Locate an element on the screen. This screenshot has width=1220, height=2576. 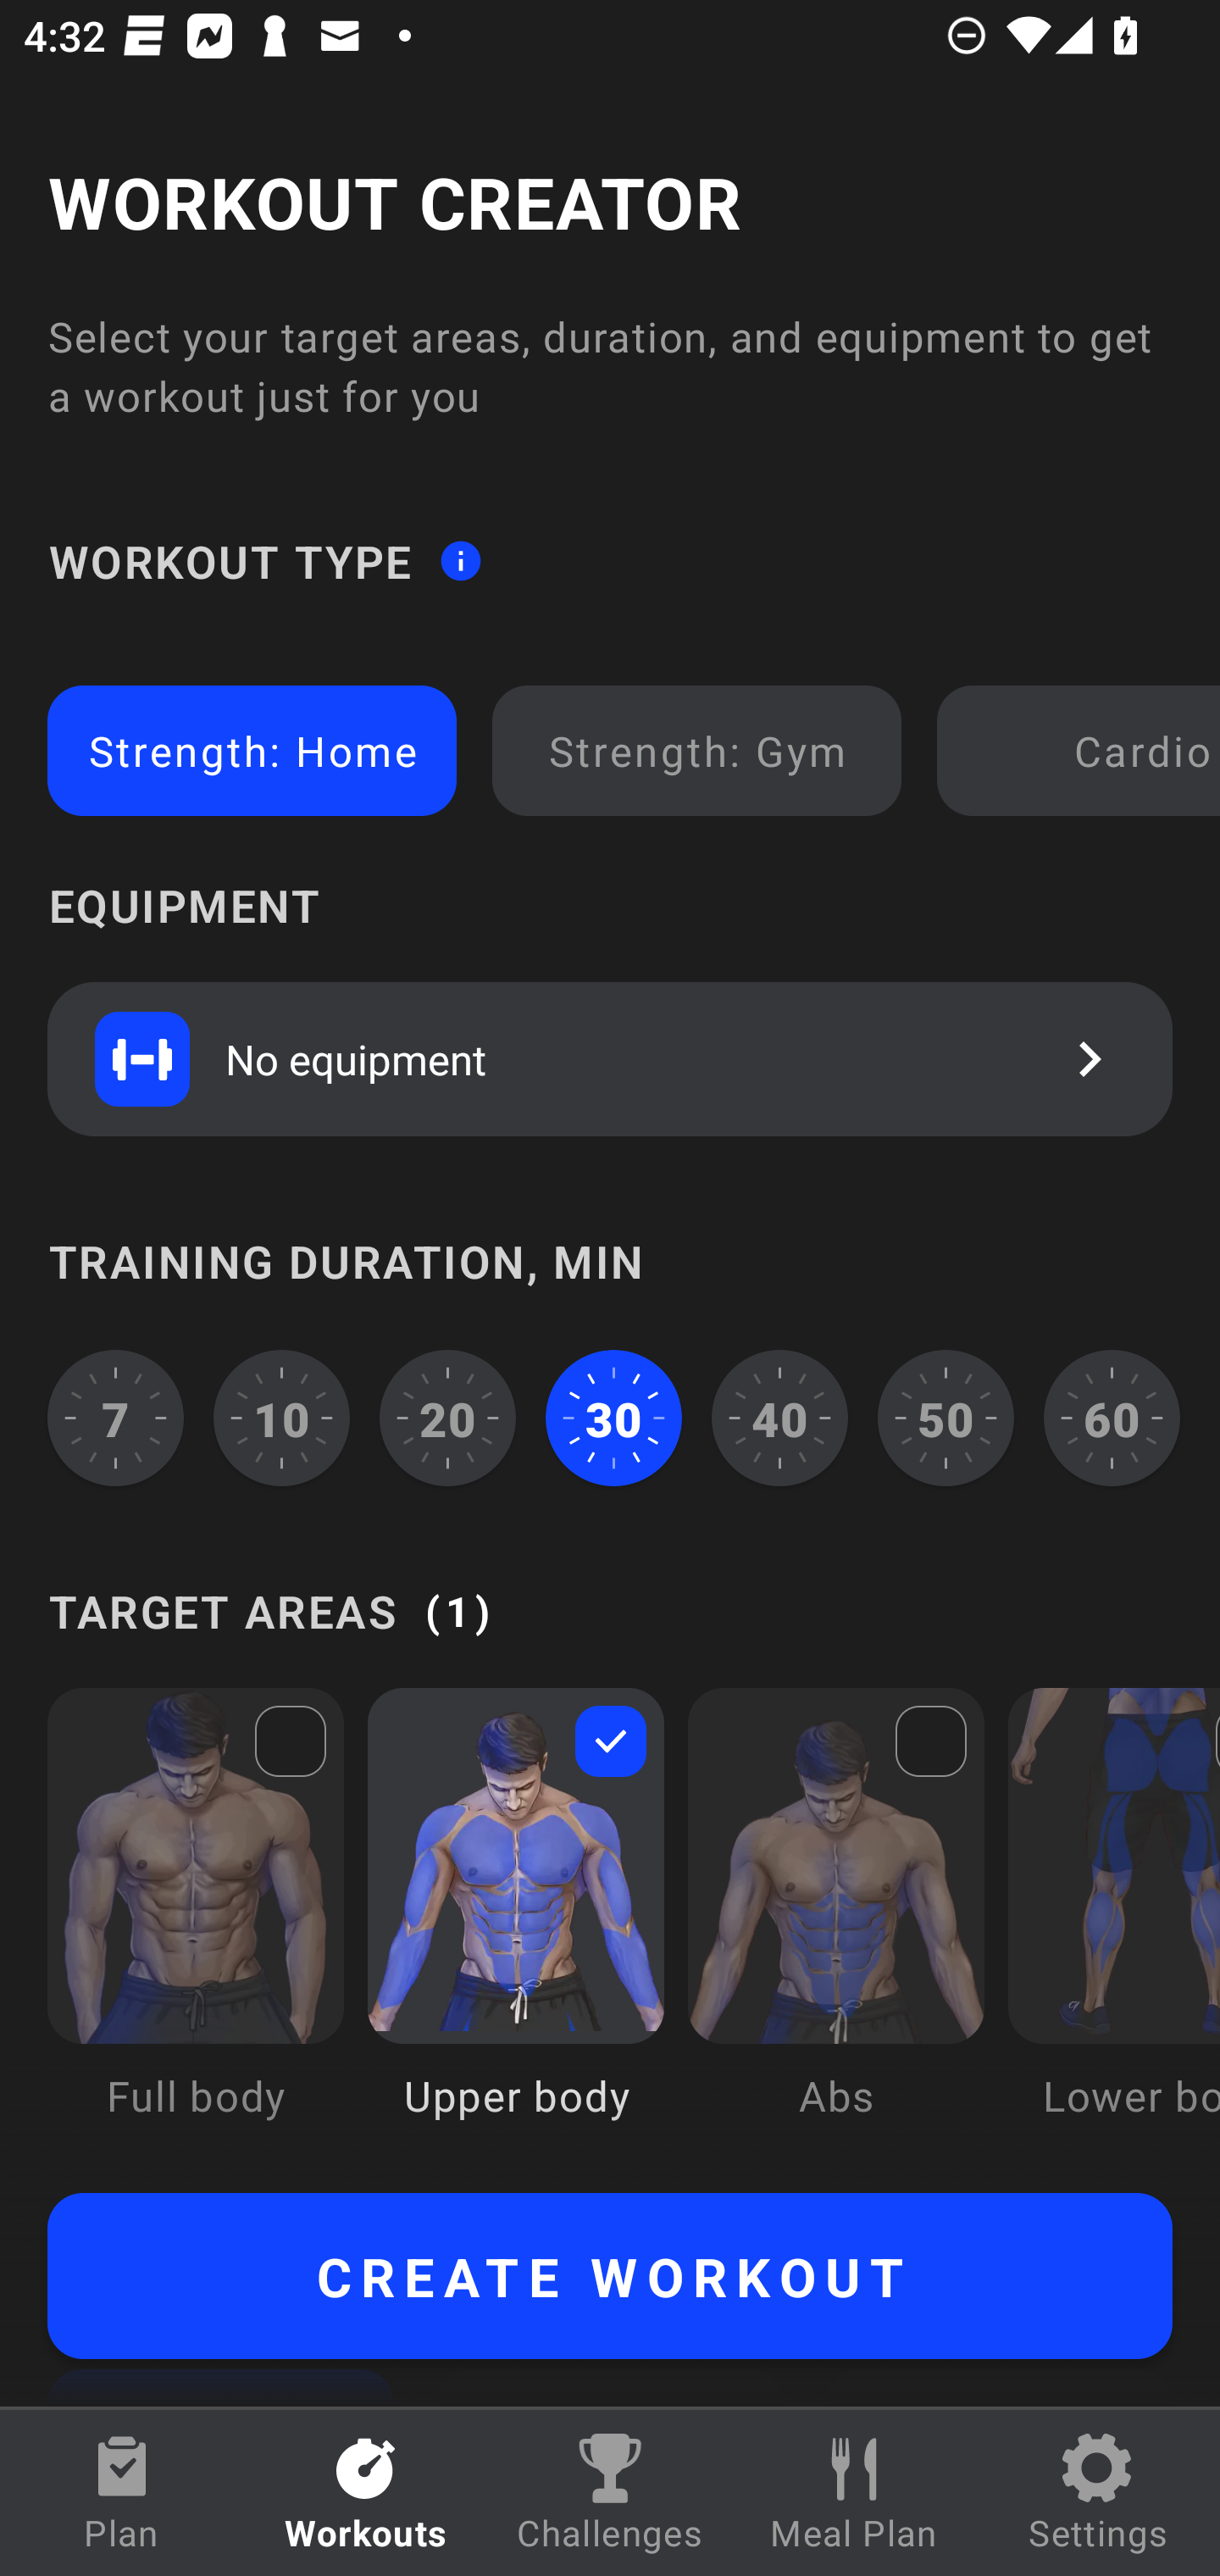
Full body is located at coordinates (196, 1927).